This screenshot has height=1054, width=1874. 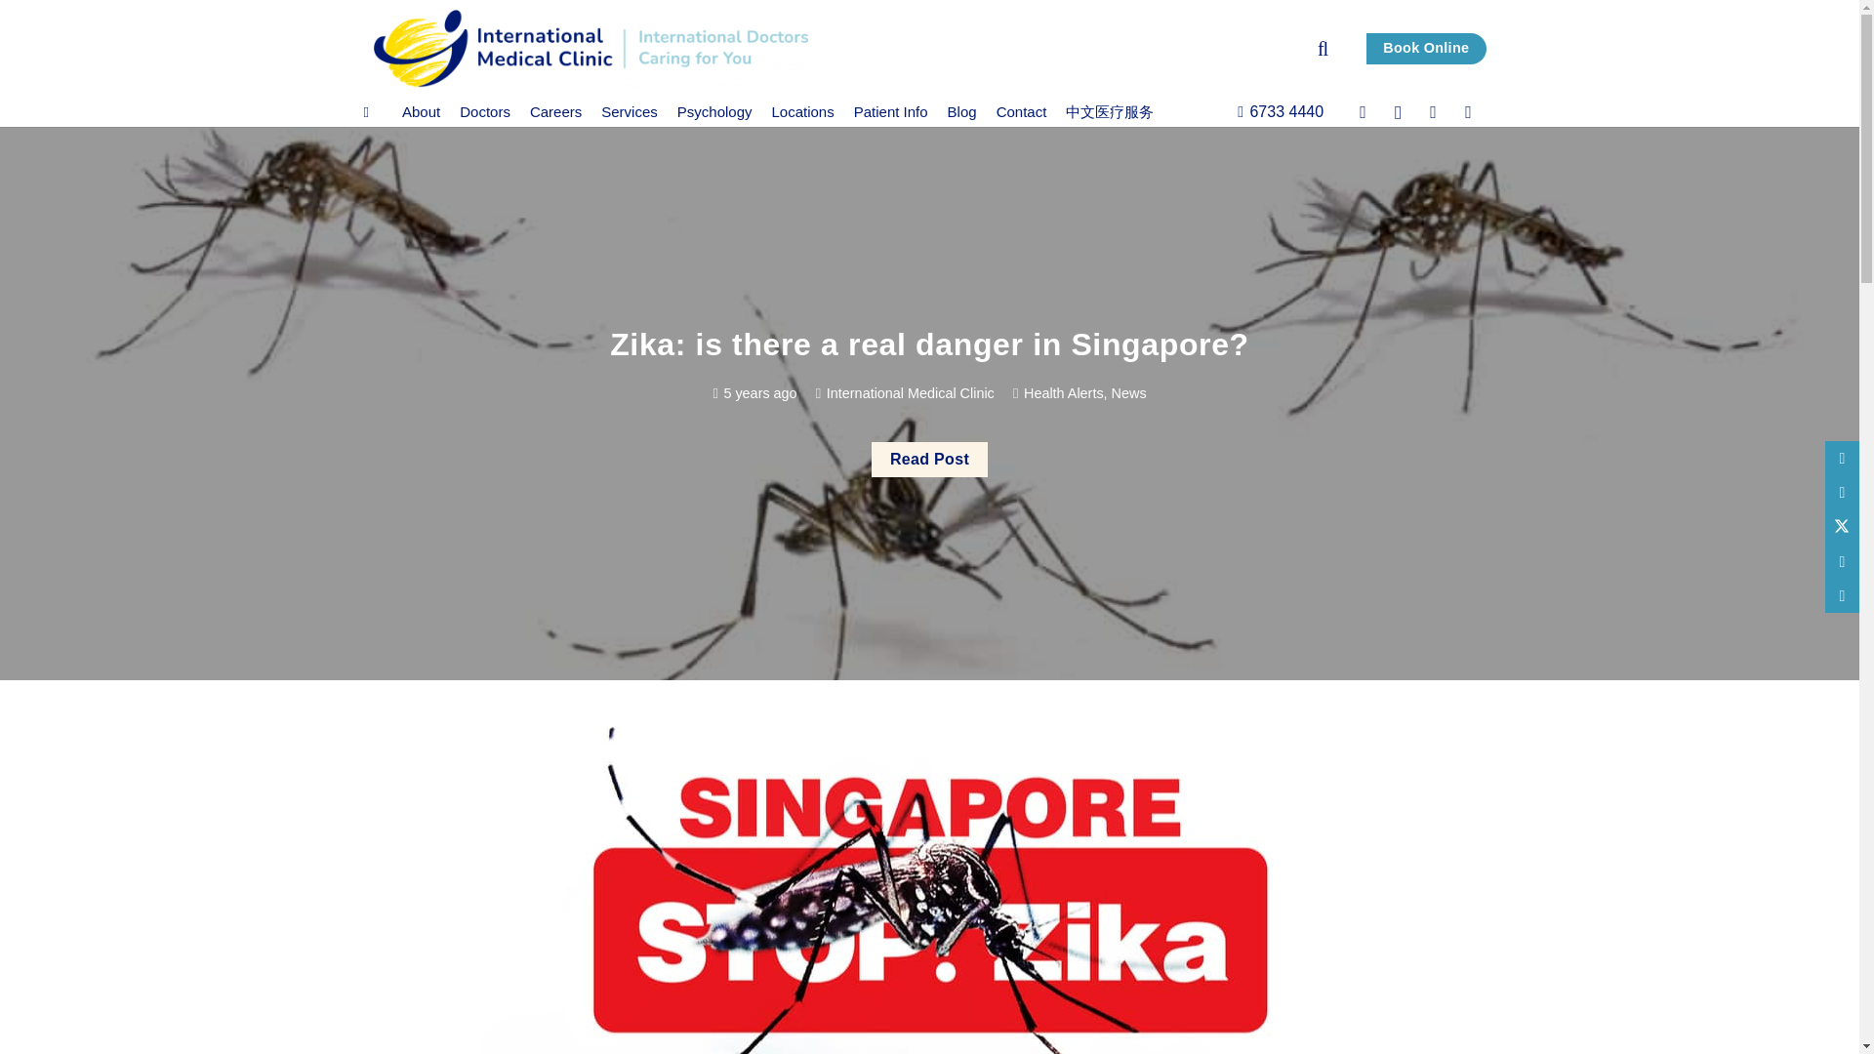 I want to click on Email this, so click(x=1842, y=459).